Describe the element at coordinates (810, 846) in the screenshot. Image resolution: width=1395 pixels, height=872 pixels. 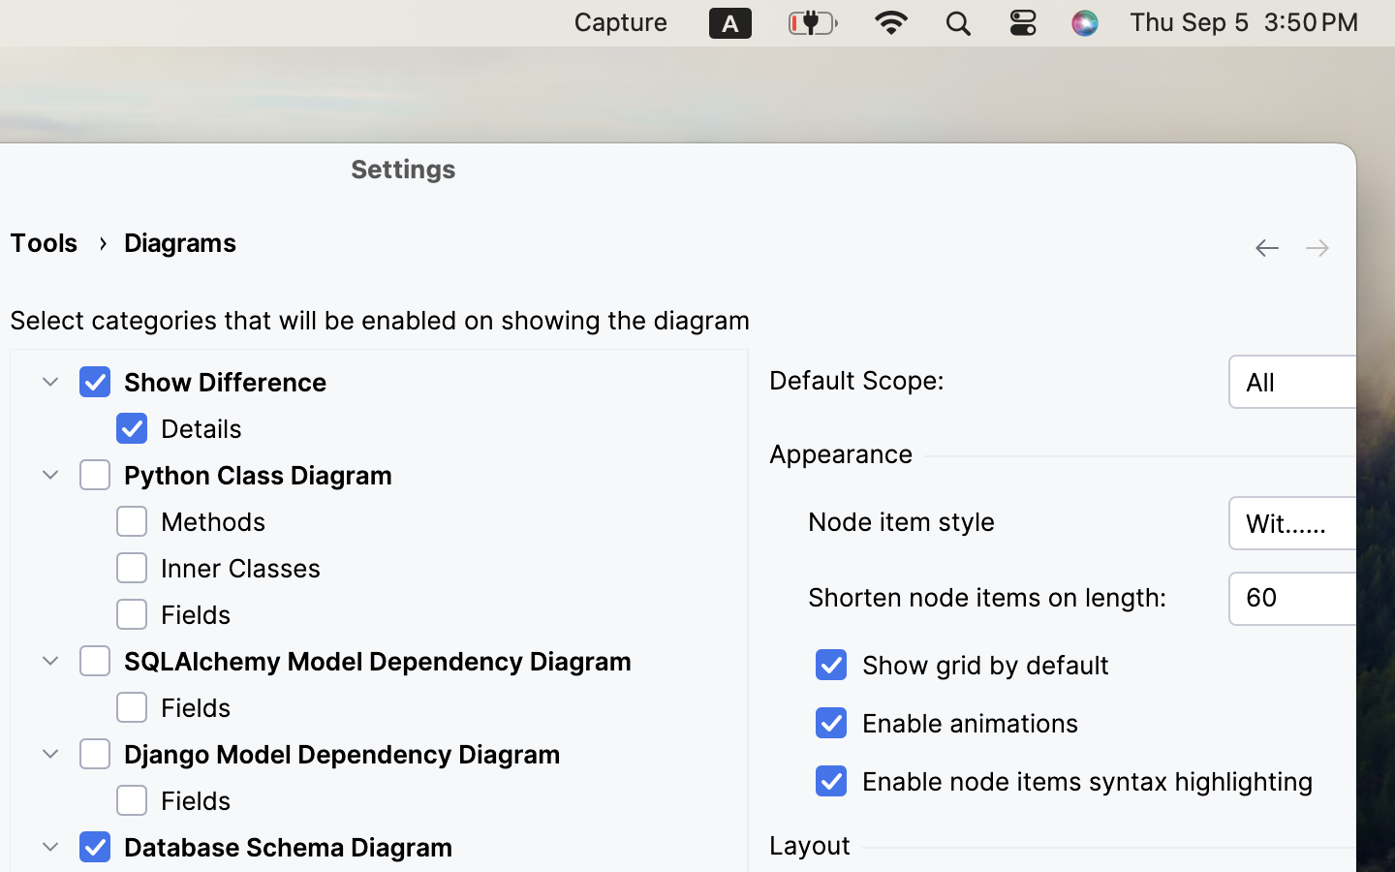
I see `Layout` at that location.